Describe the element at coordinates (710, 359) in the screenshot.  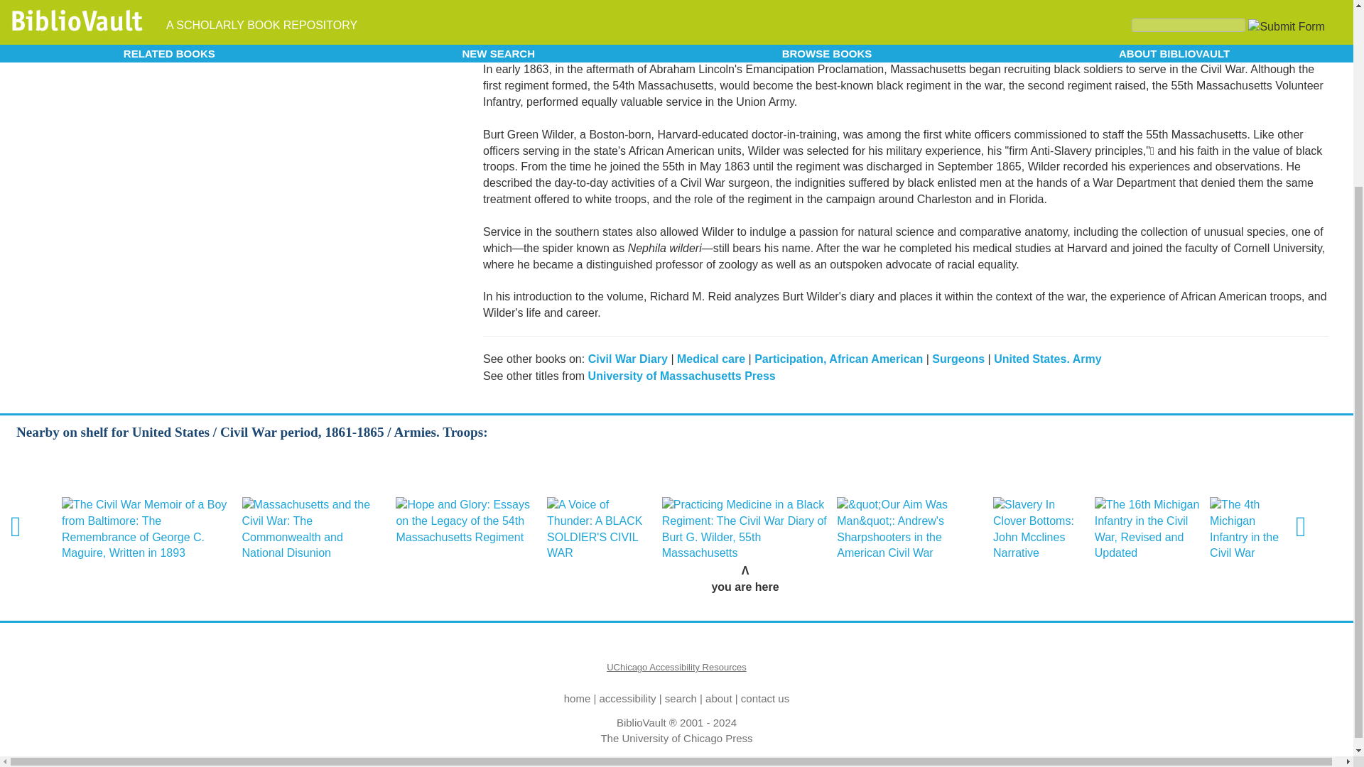
I see `Medical care` at that location.